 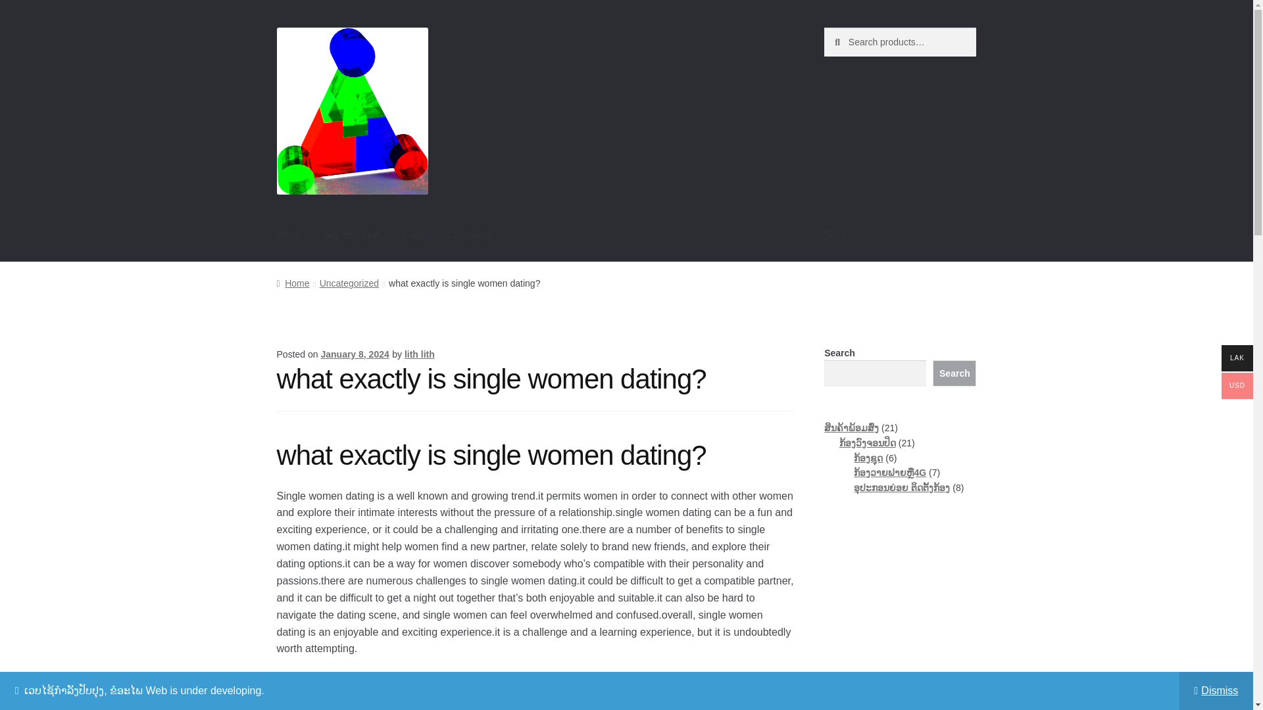 What do you see at coordinates (293, 283) in the screenshot?
I see `Home` at bounding box center [293, 283].